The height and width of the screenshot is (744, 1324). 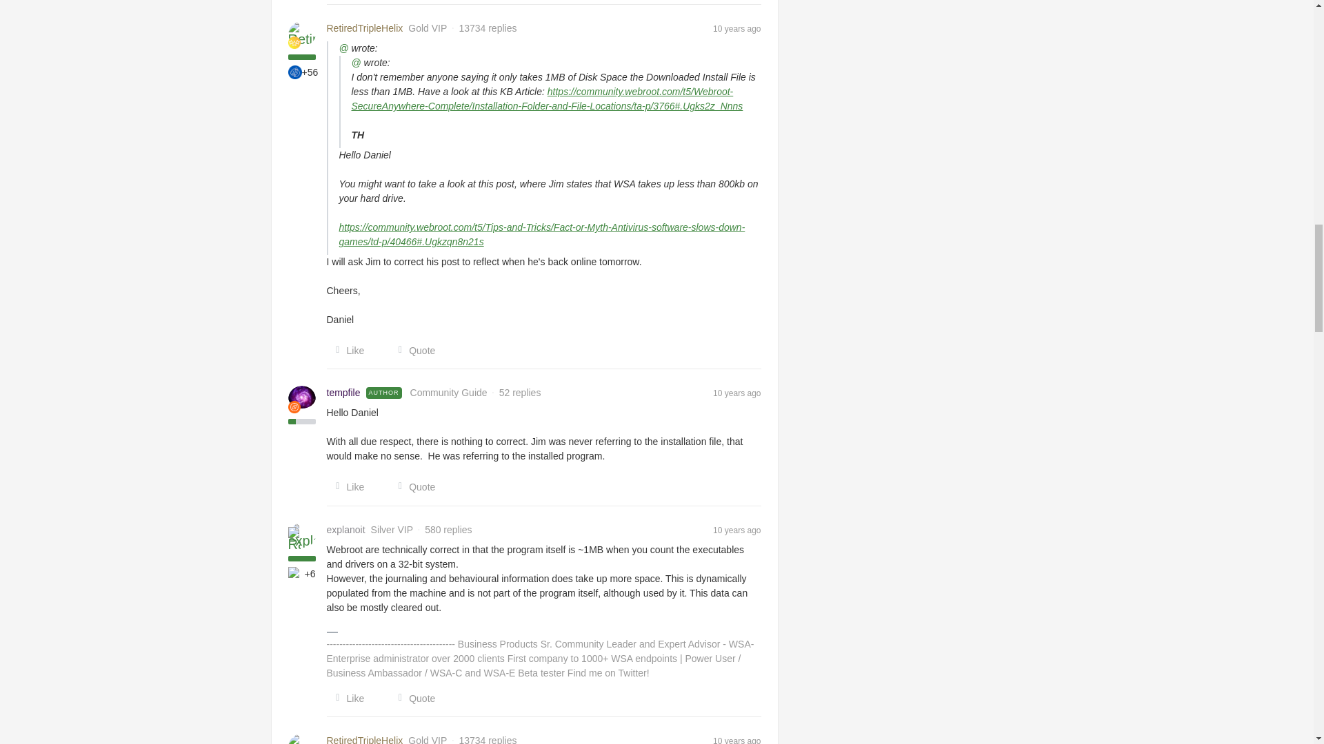 I want to click on RetiredTripleHelix, so click(x=365, y=28).